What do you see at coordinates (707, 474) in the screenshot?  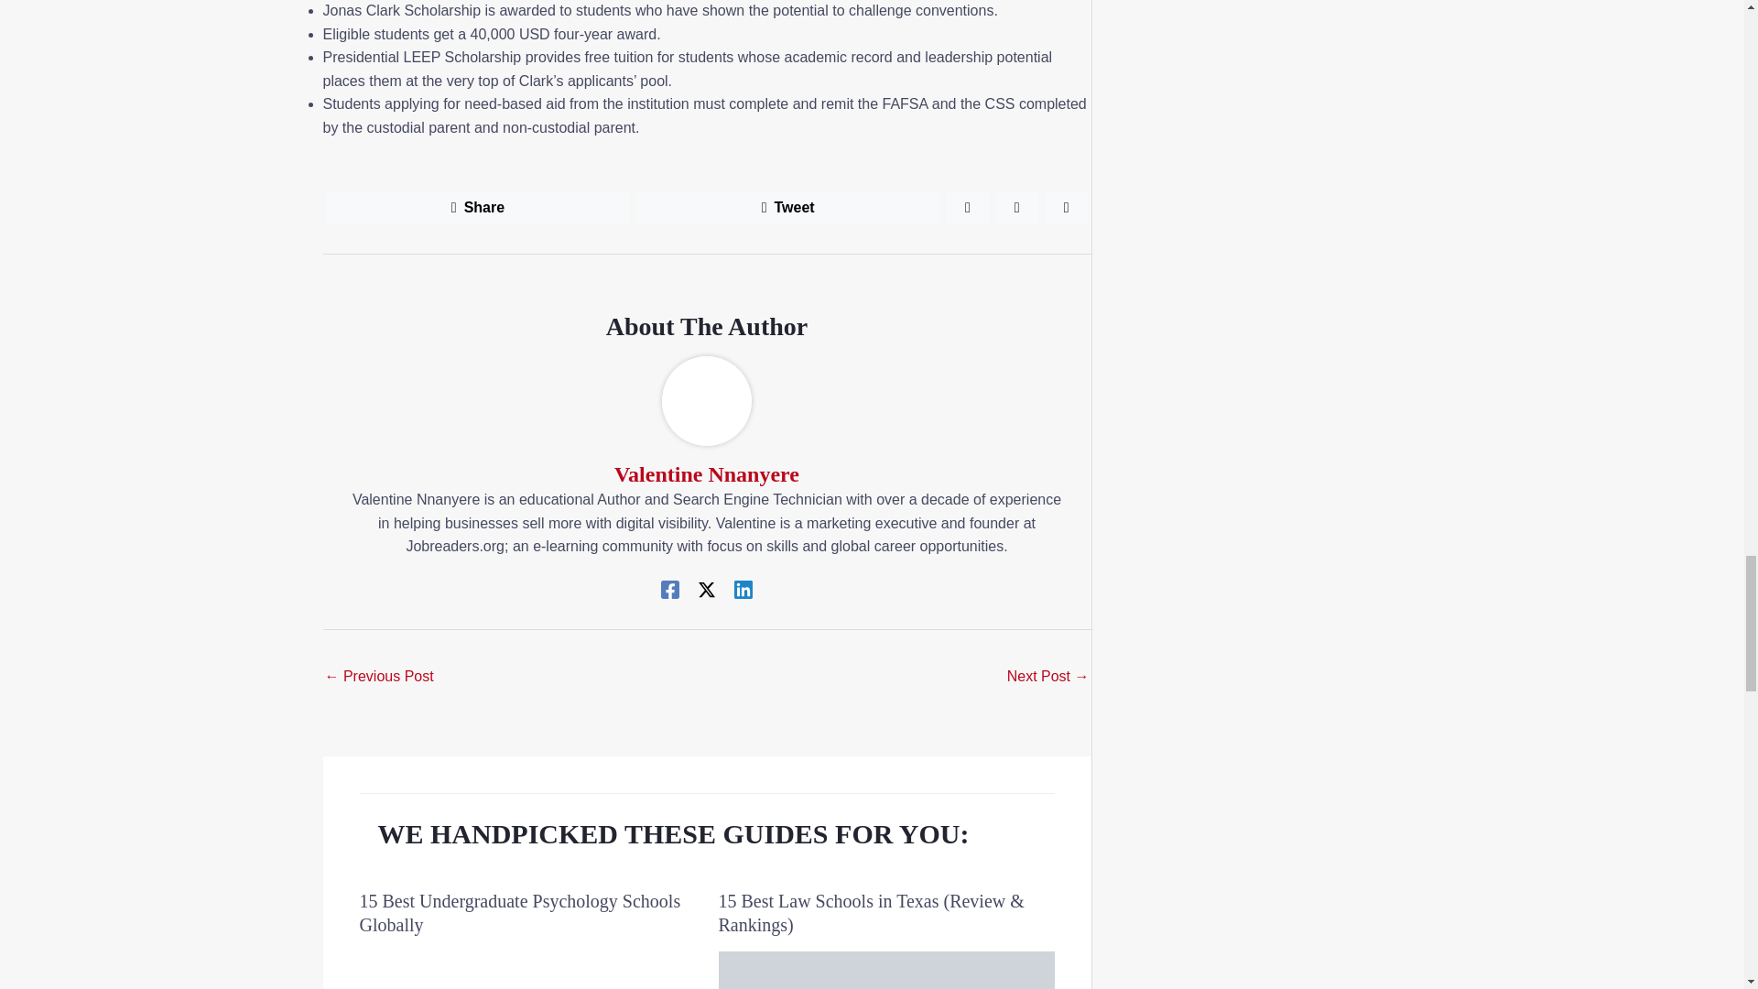 I see `Valentine Nnanyere` at bounding box center [707, 474].